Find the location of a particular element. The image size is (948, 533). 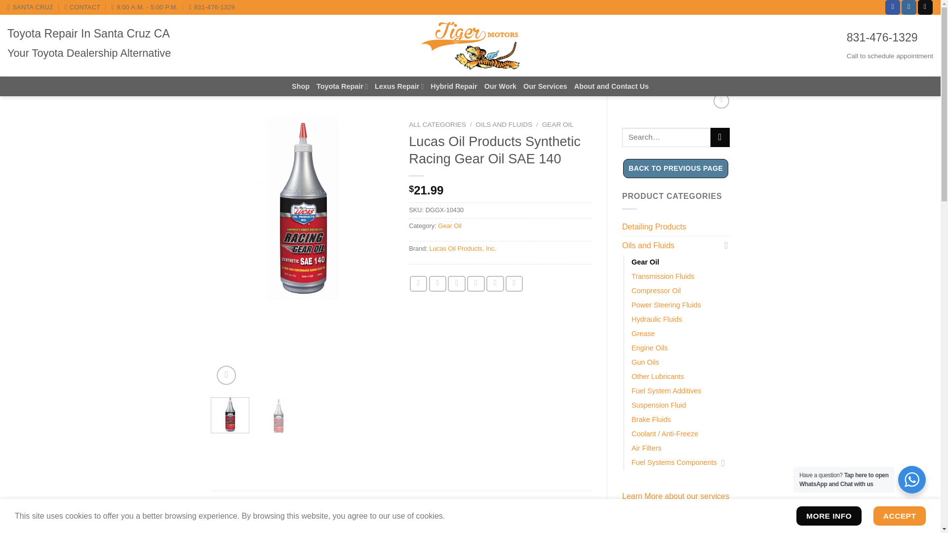

Lexus Repair is located at coordinates (399, 86).